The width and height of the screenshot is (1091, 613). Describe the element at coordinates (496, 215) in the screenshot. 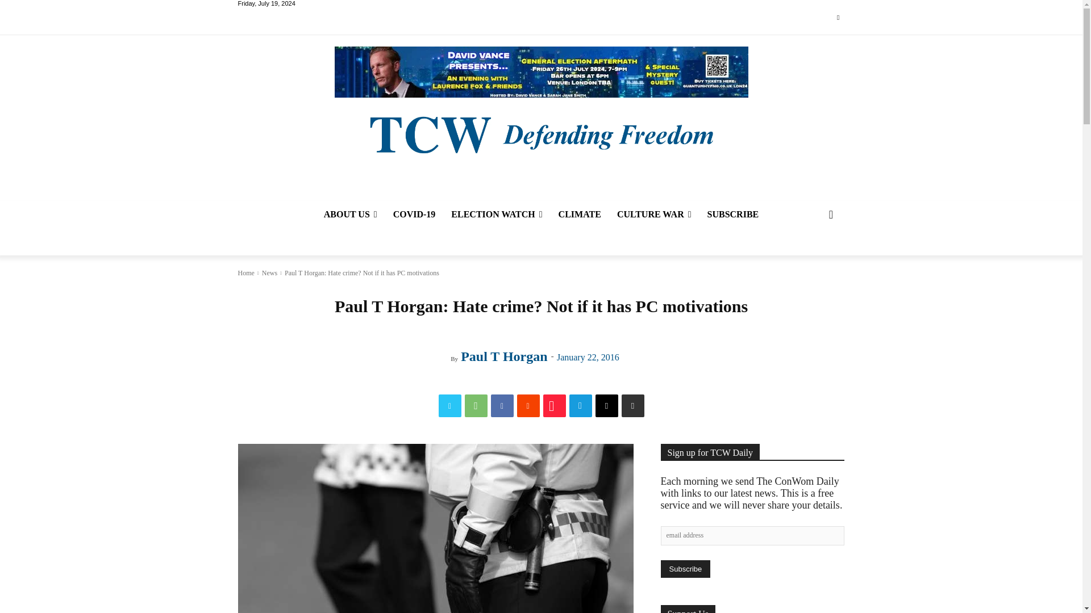

I see `ELECTION WATCH` at that location.